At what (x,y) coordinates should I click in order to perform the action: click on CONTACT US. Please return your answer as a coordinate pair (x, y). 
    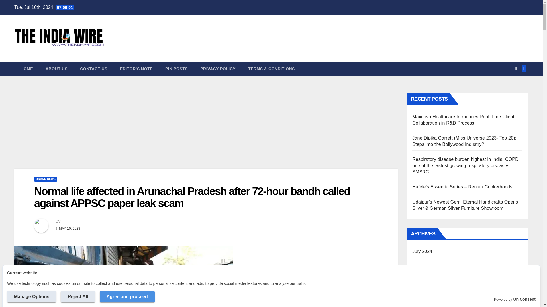
    Looking at the image, I should click on (94, 69).